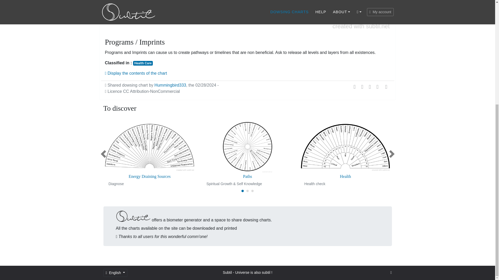 The height and width of the screenshot is (280, 499). What do you see at coordinates (170, 85) in the screenshot?
I see `Hummingbird333` at bounding box center [170, 85].